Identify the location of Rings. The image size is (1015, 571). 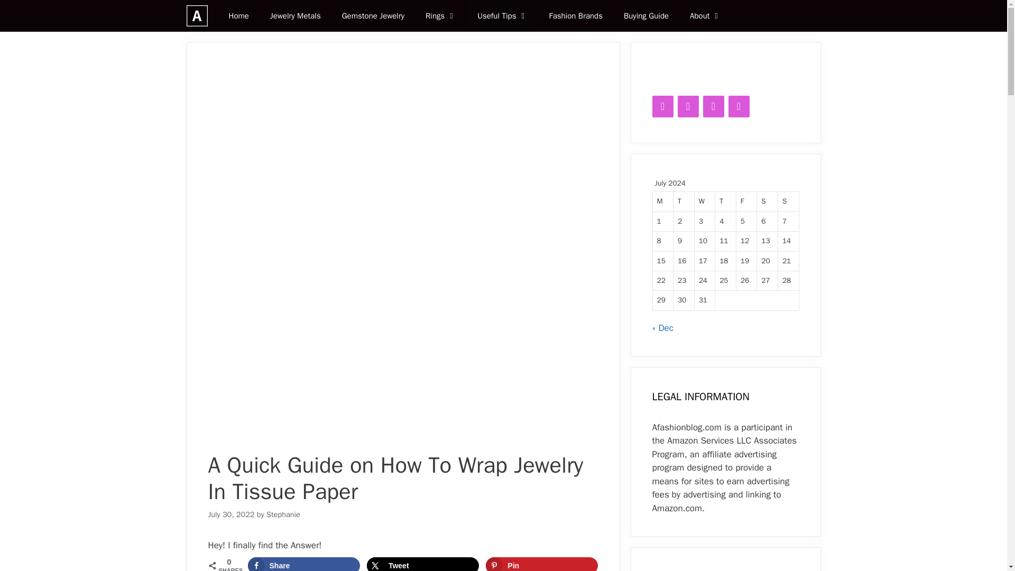
(441, 16).